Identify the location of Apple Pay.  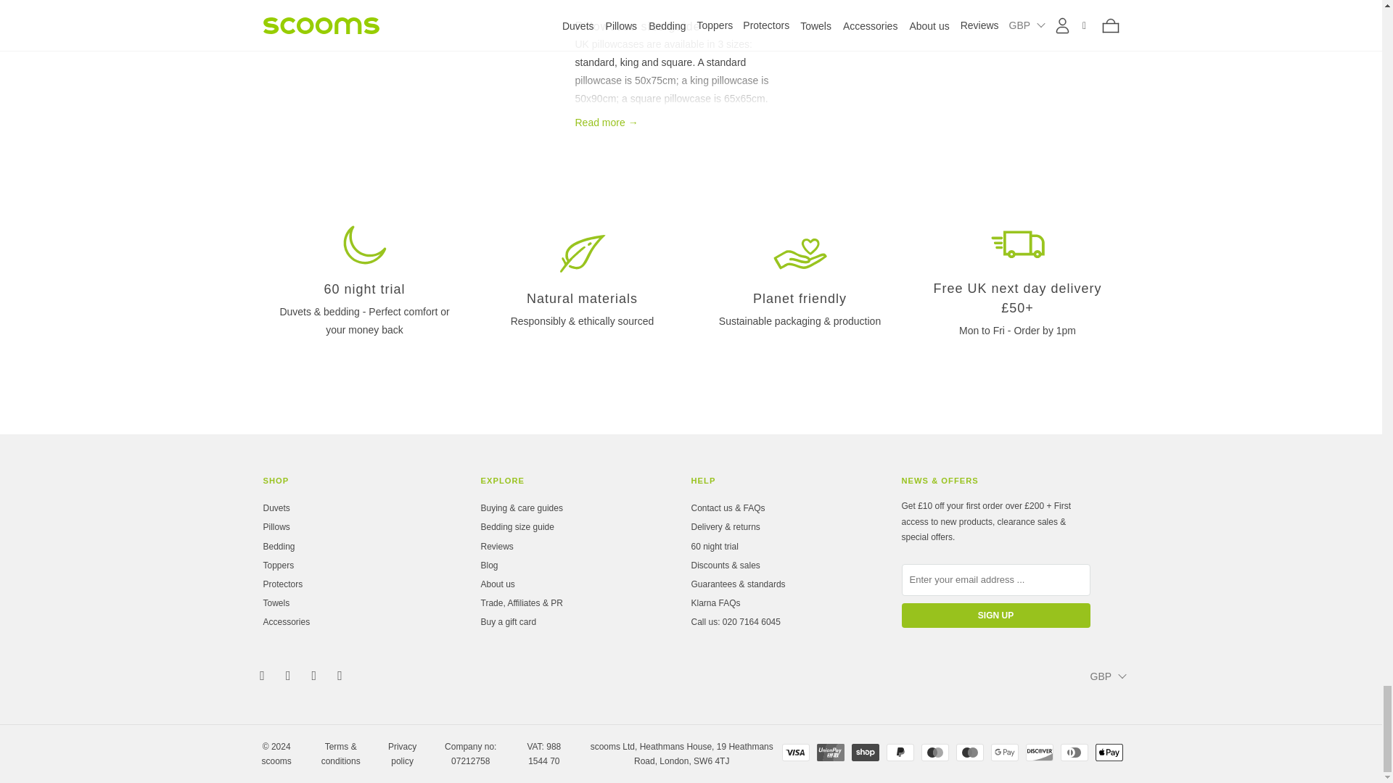
(1109, 753).